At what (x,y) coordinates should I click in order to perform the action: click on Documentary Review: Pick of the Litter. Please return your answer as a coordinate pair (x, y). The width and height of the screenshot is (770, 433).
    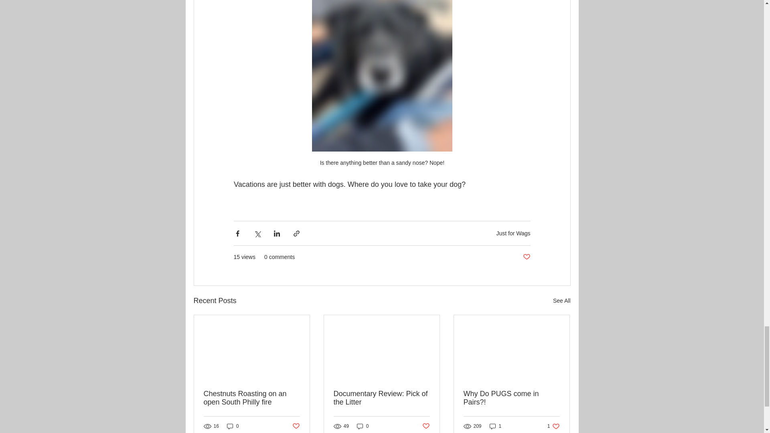
    Looking at the image, I should click on (426, 426).